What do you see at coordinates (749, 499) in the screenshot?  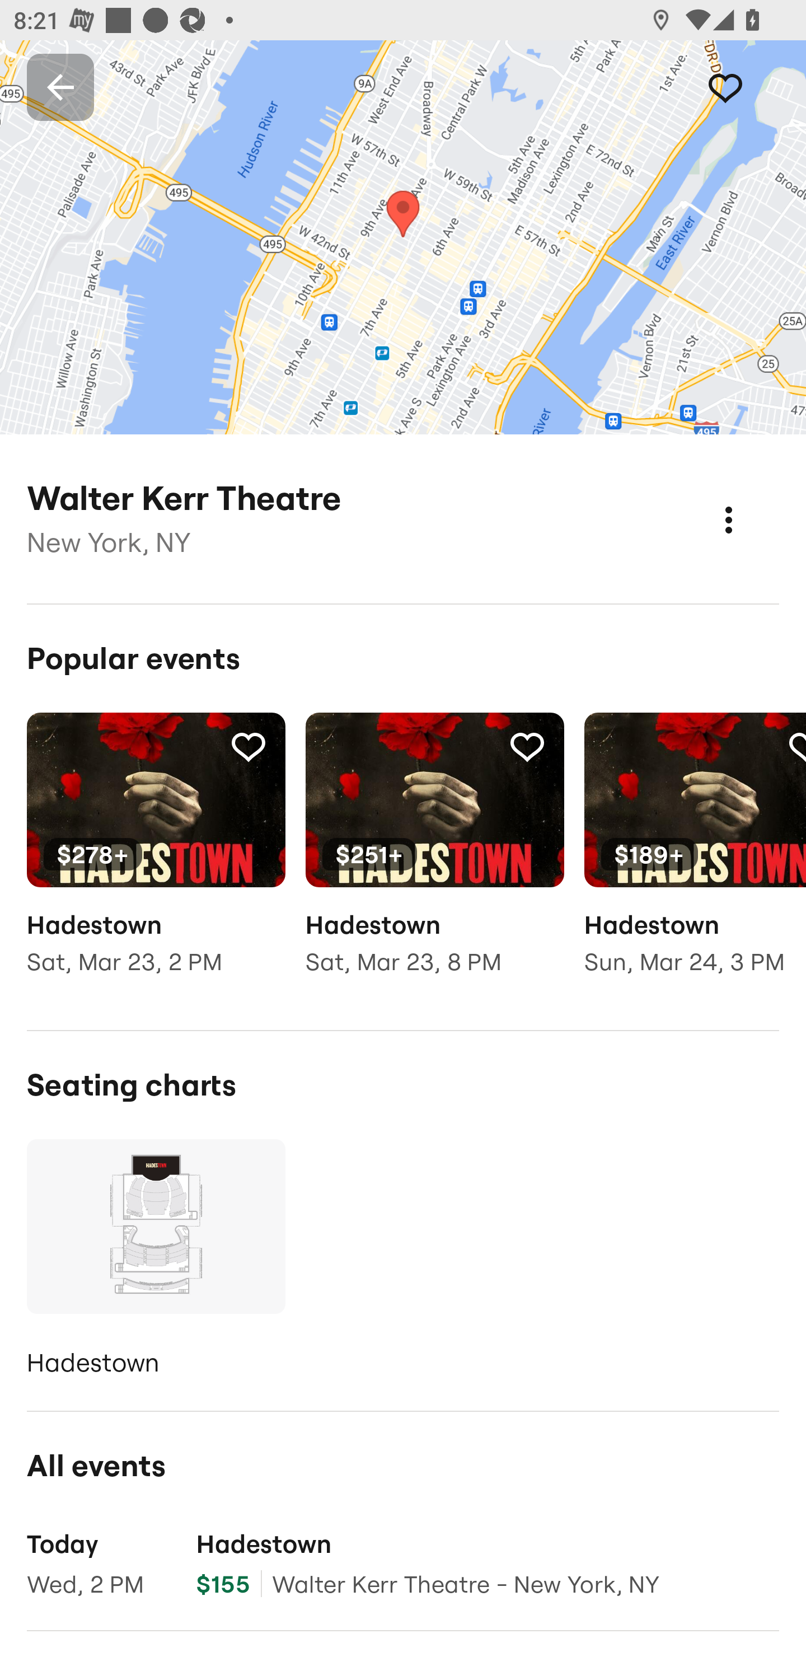 I see `See more options` at bounding box center [749, 499].